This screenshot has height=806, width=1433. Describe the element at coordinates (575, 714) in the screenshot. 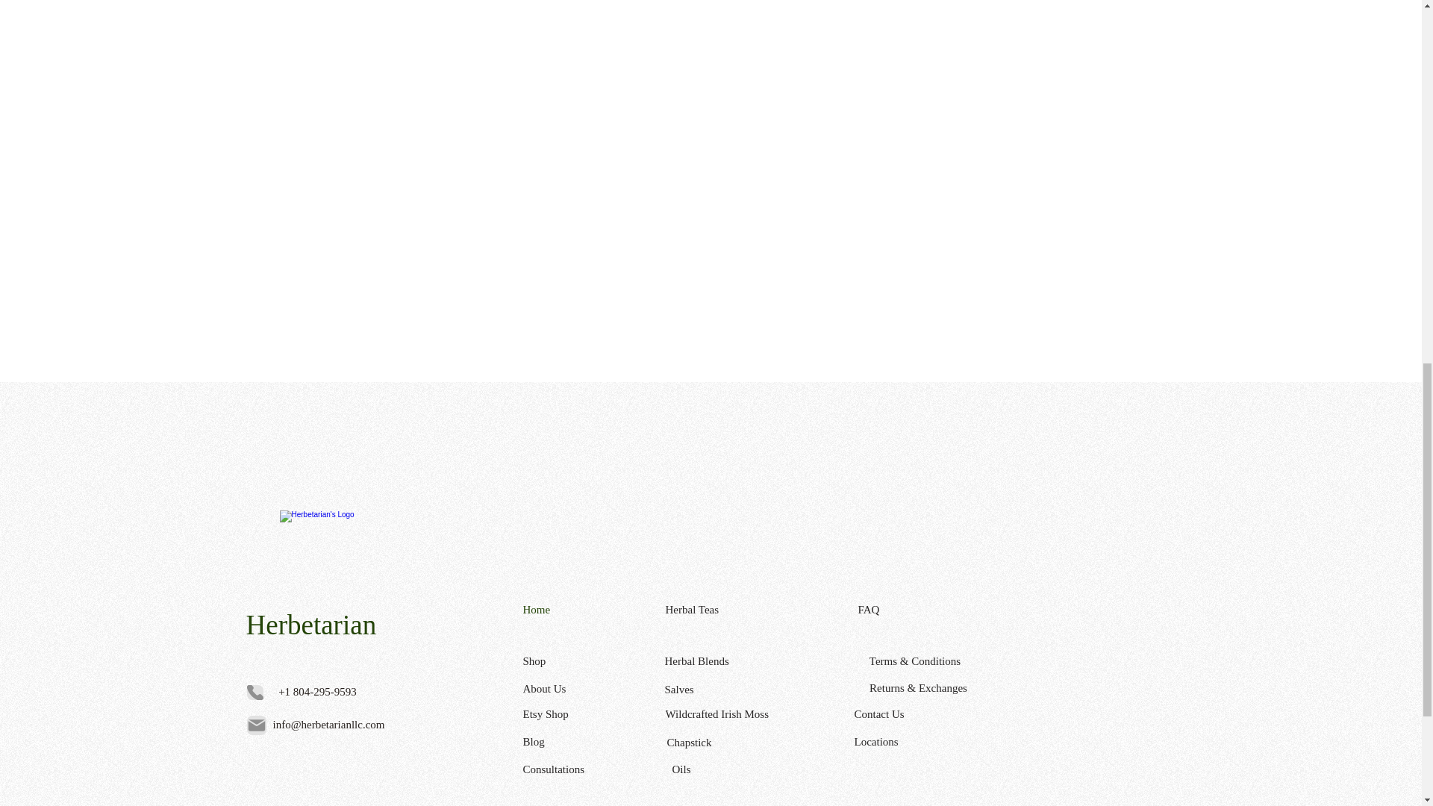

I see `Etsy Shop` at that location.